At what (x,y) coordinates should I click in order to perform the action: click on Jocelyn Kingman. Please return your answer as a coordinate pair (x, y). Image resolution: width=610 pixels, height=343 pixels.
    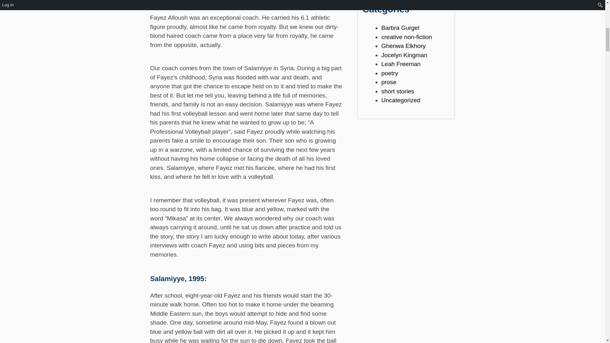
    Looking at the image, I should click on (404, 55).